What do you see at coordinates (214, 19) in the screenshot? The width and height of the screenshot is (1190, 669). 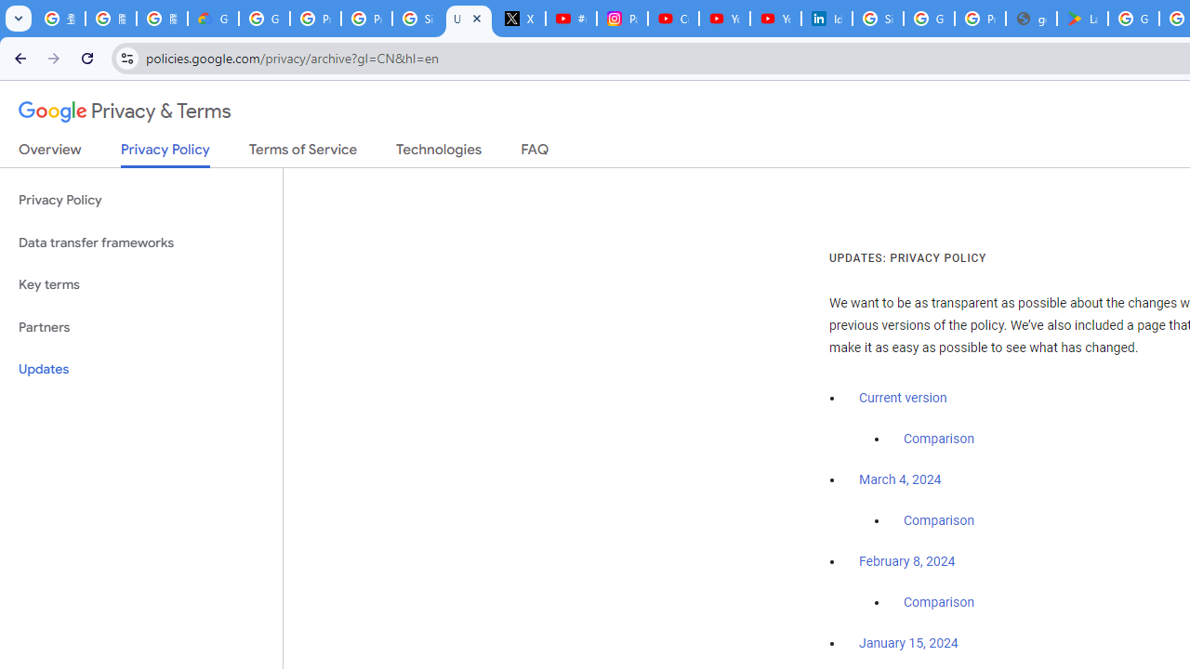 I see `Google Cloud Privacy Notice` at bounding box center [214, 19].